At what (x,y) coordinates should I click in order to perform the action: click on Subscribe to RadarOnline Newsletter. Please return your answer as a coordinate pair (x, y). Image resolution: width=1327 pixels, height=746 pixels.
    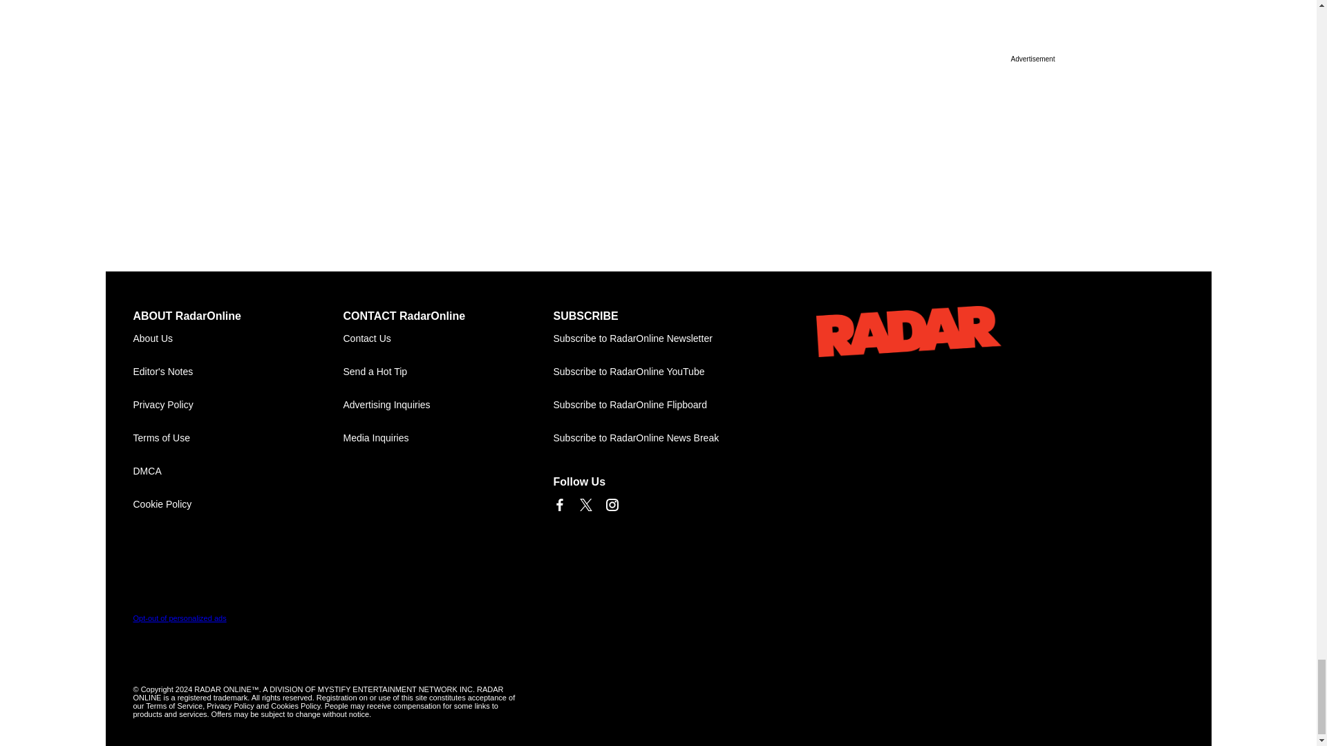
    Looking at the image, I should click on (658, 338).